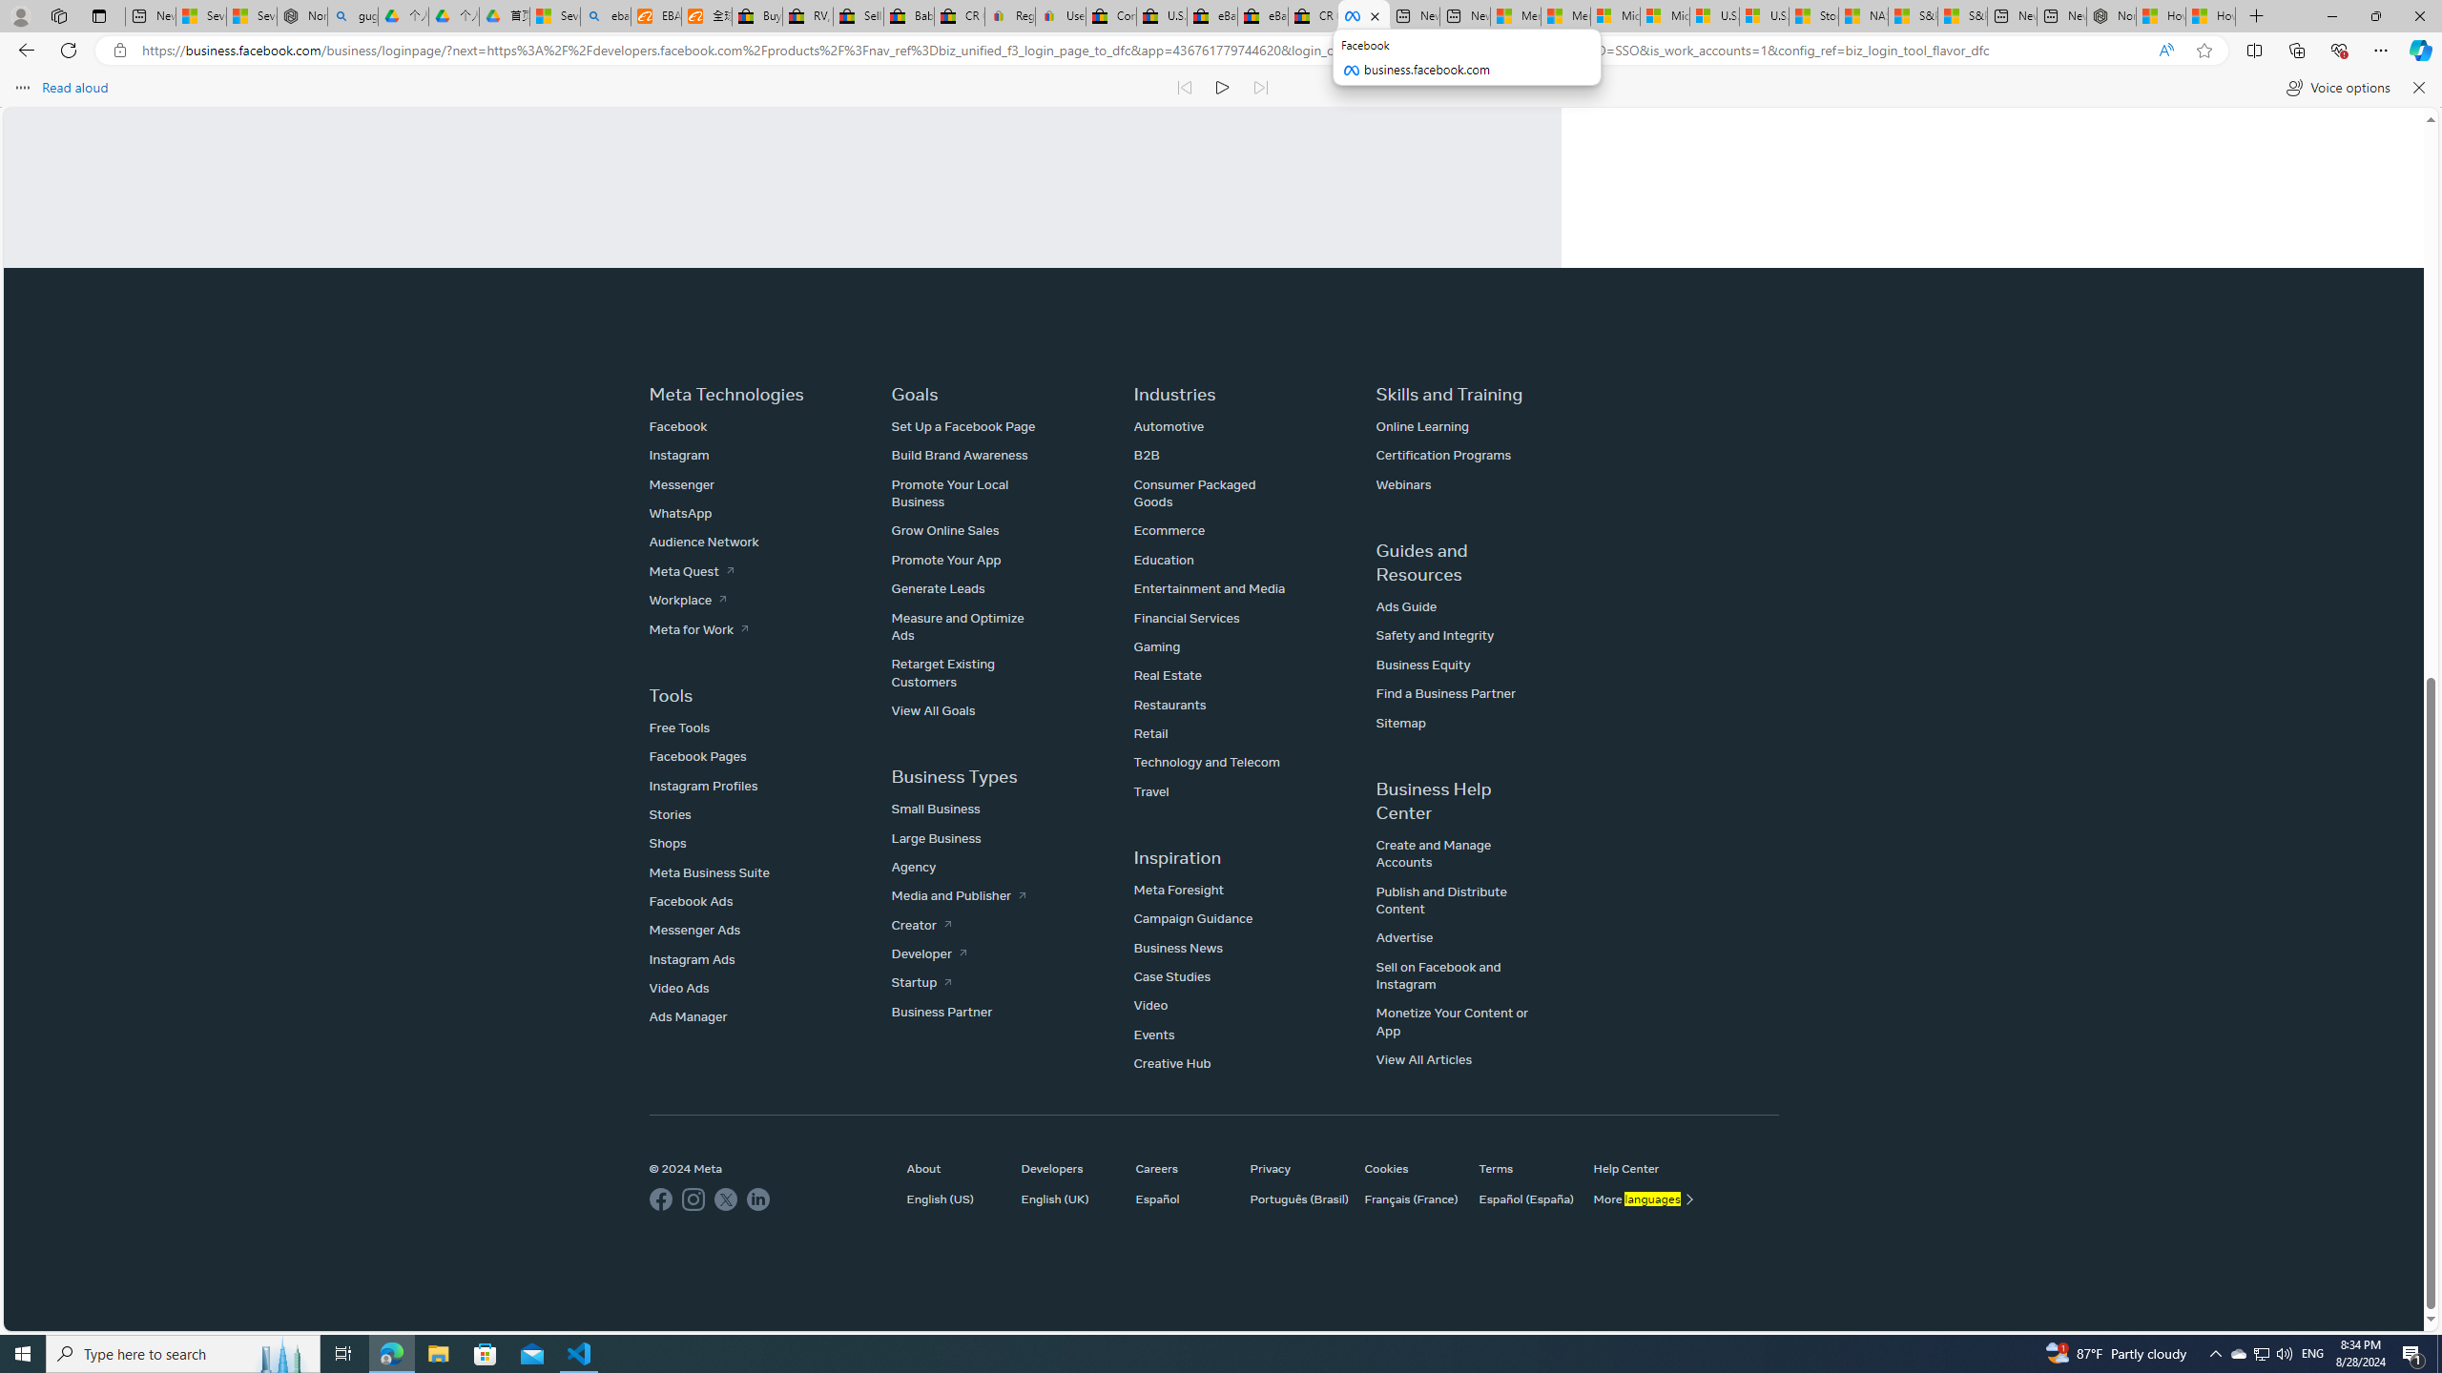 The width and height of the screenshot is (2442, 1373). I want to click on Ads Guide, so click(1406, 606).